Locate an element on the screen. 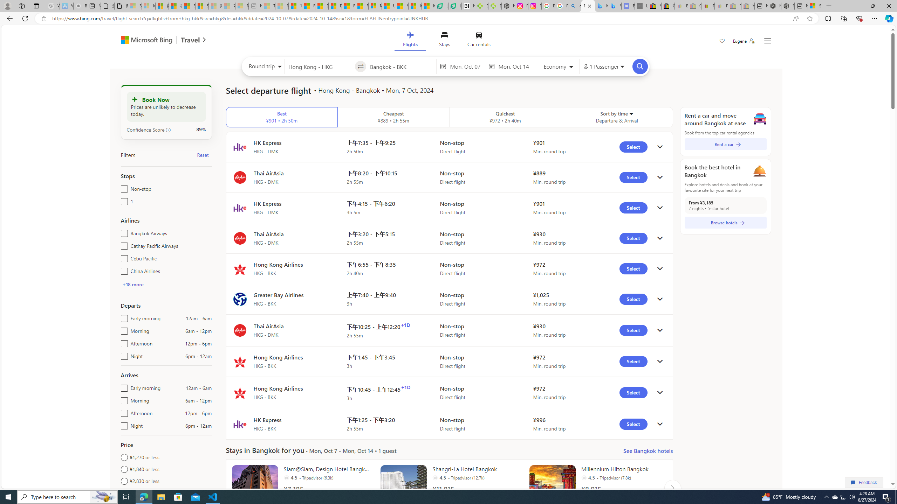  Microsoft Bing is located at coordinates (144, 41).